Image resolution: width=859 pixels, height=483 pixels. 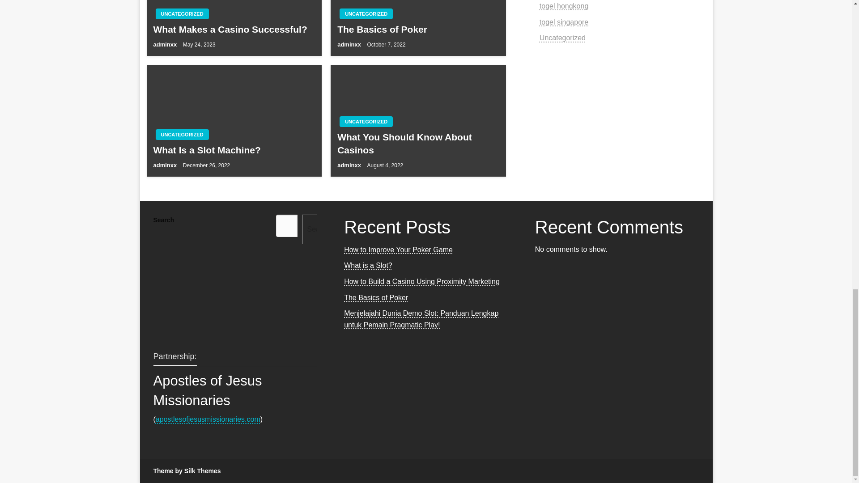 I want to click on adminxx, so click(x=350, y=44).